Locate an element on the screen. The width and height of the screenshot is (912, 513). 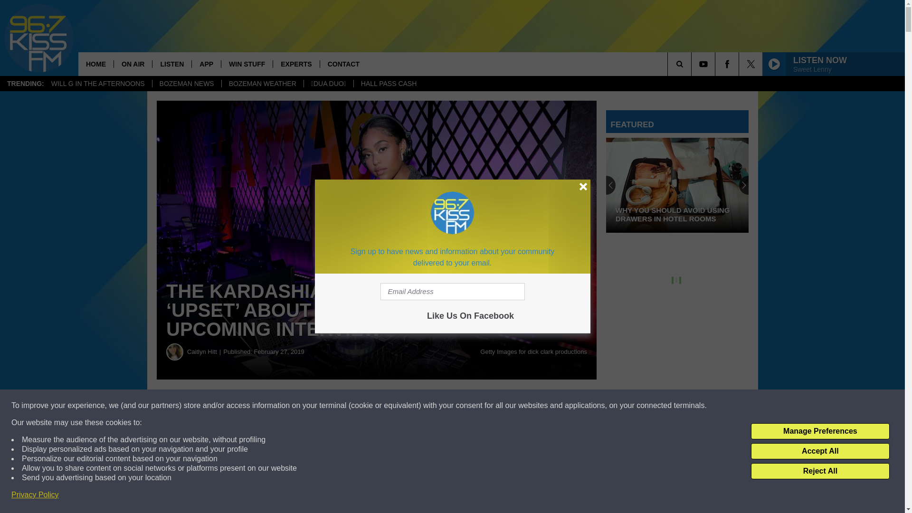
BOZEMAN NEWS is located at coordinates (187, 84).